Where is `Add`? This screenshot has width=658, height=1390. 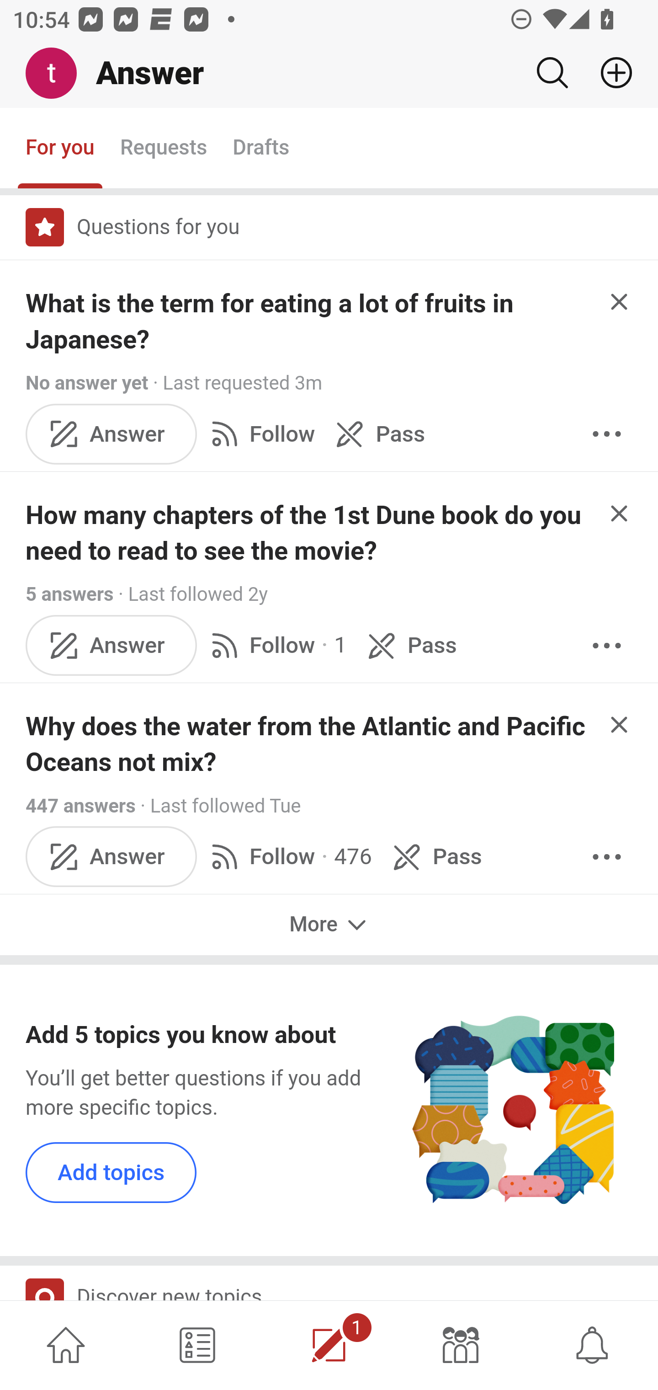 Add is located at coordinates (610, 73).